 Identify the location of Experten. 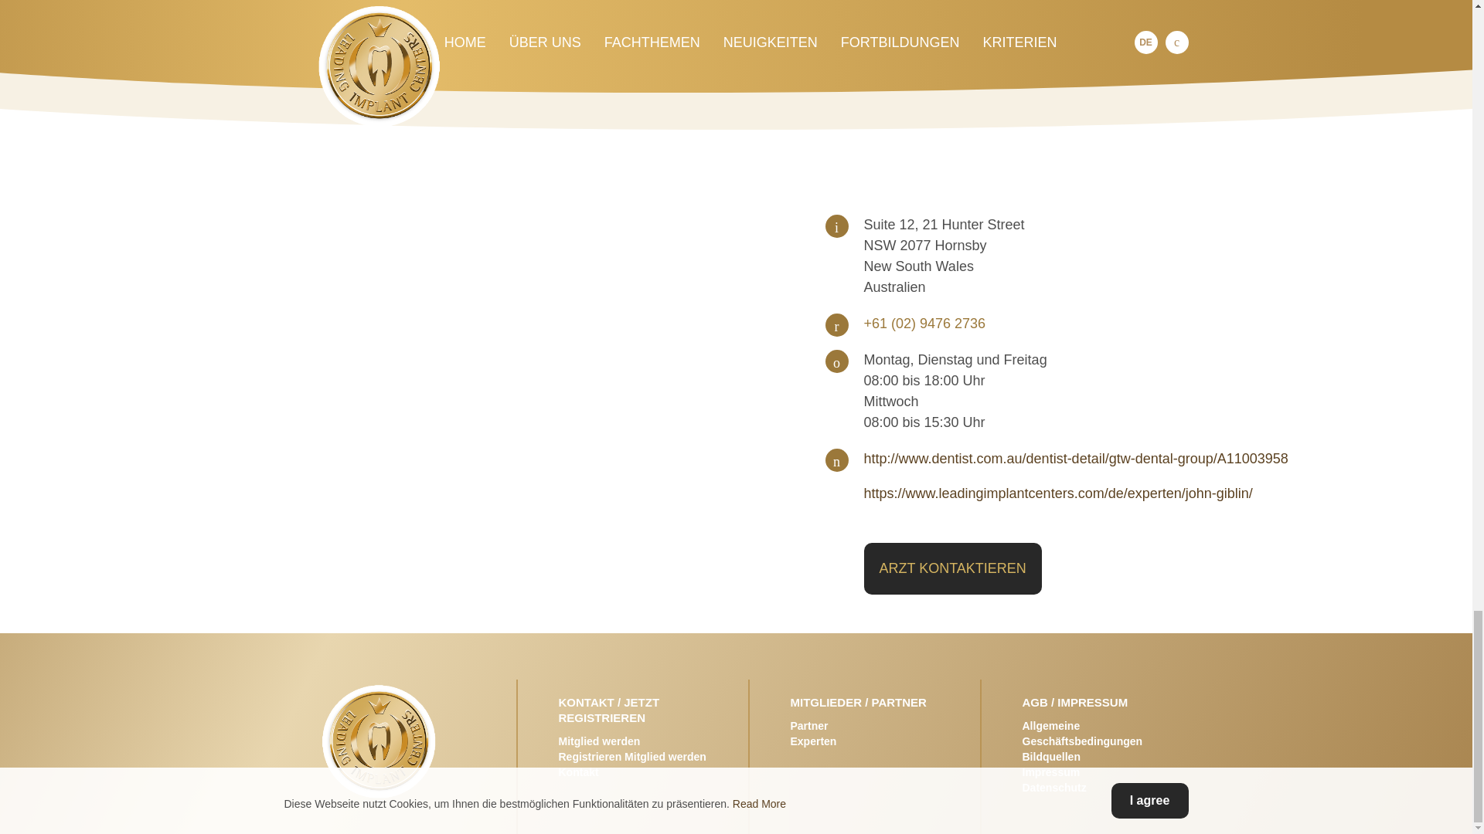
(813, 741).